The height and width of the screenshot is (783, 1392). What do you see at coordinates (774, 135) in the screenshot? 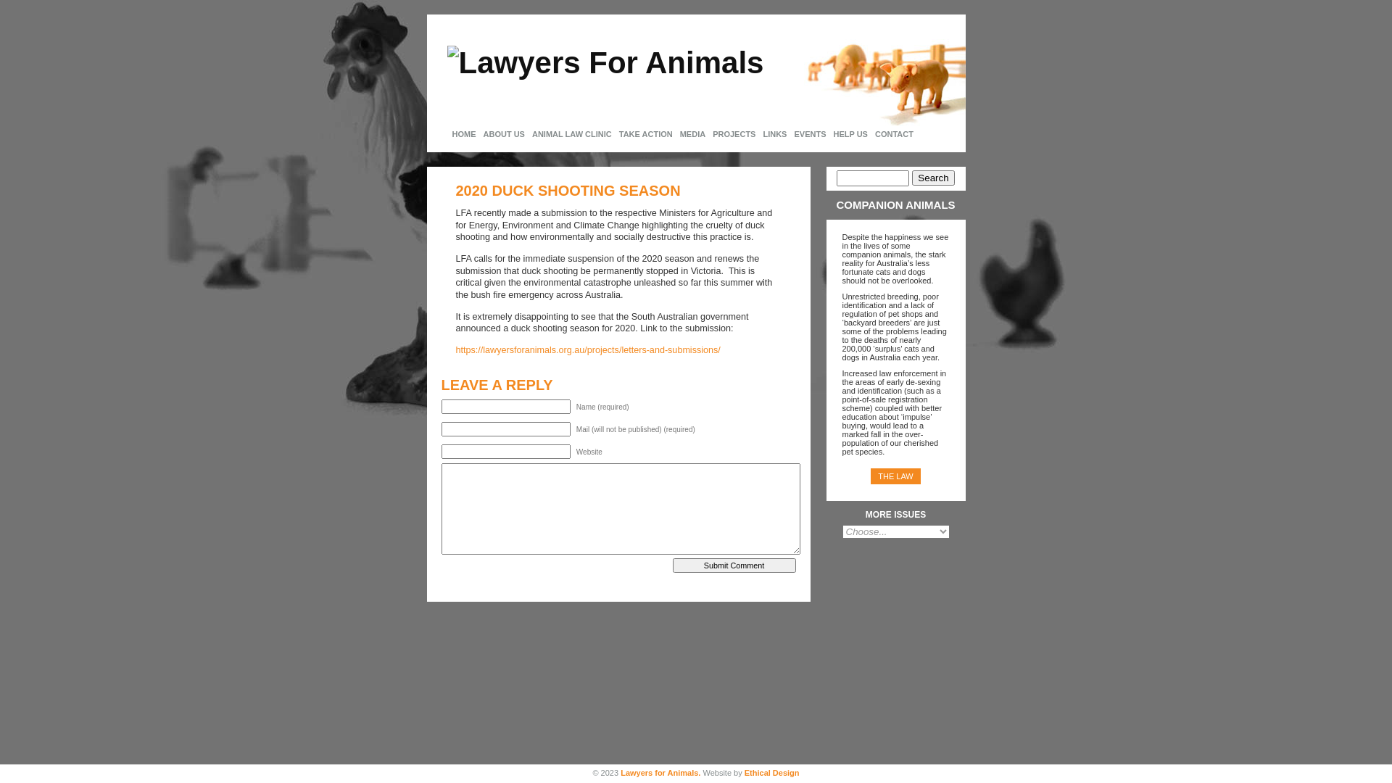
I see `LINKS` at bounding box center [774, 135].